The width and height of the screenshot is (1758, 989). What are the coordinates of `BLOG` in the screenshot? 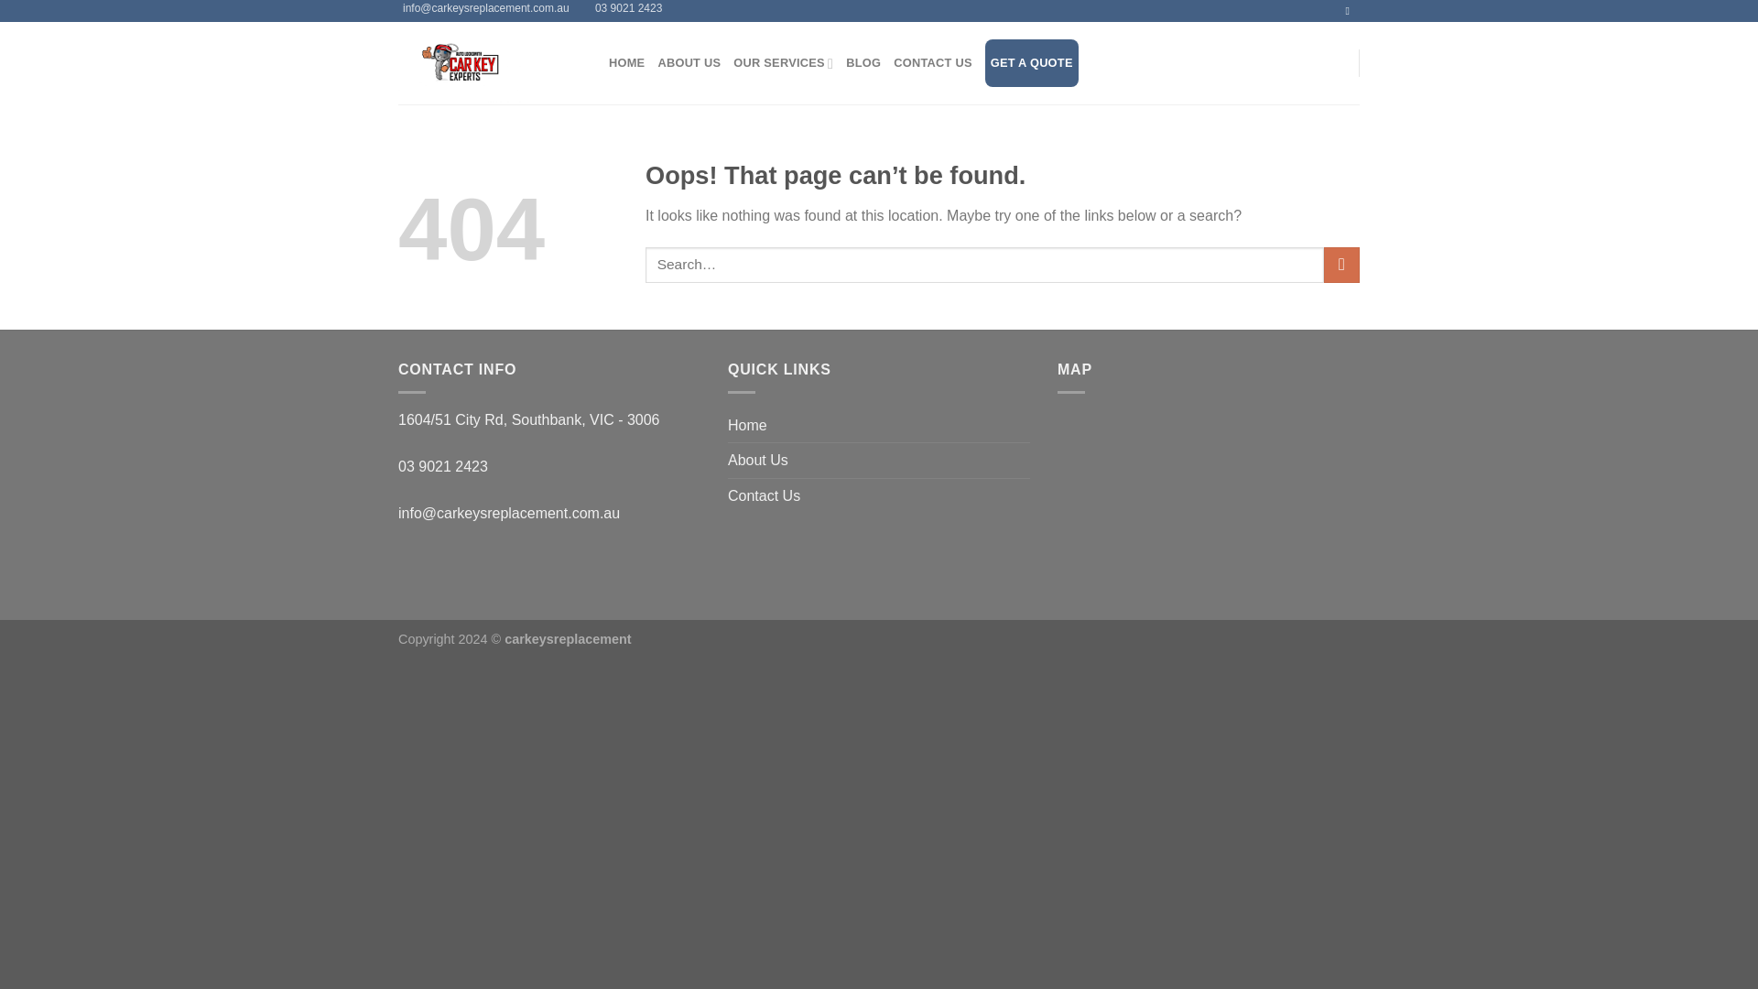 It's located at (863, 62).